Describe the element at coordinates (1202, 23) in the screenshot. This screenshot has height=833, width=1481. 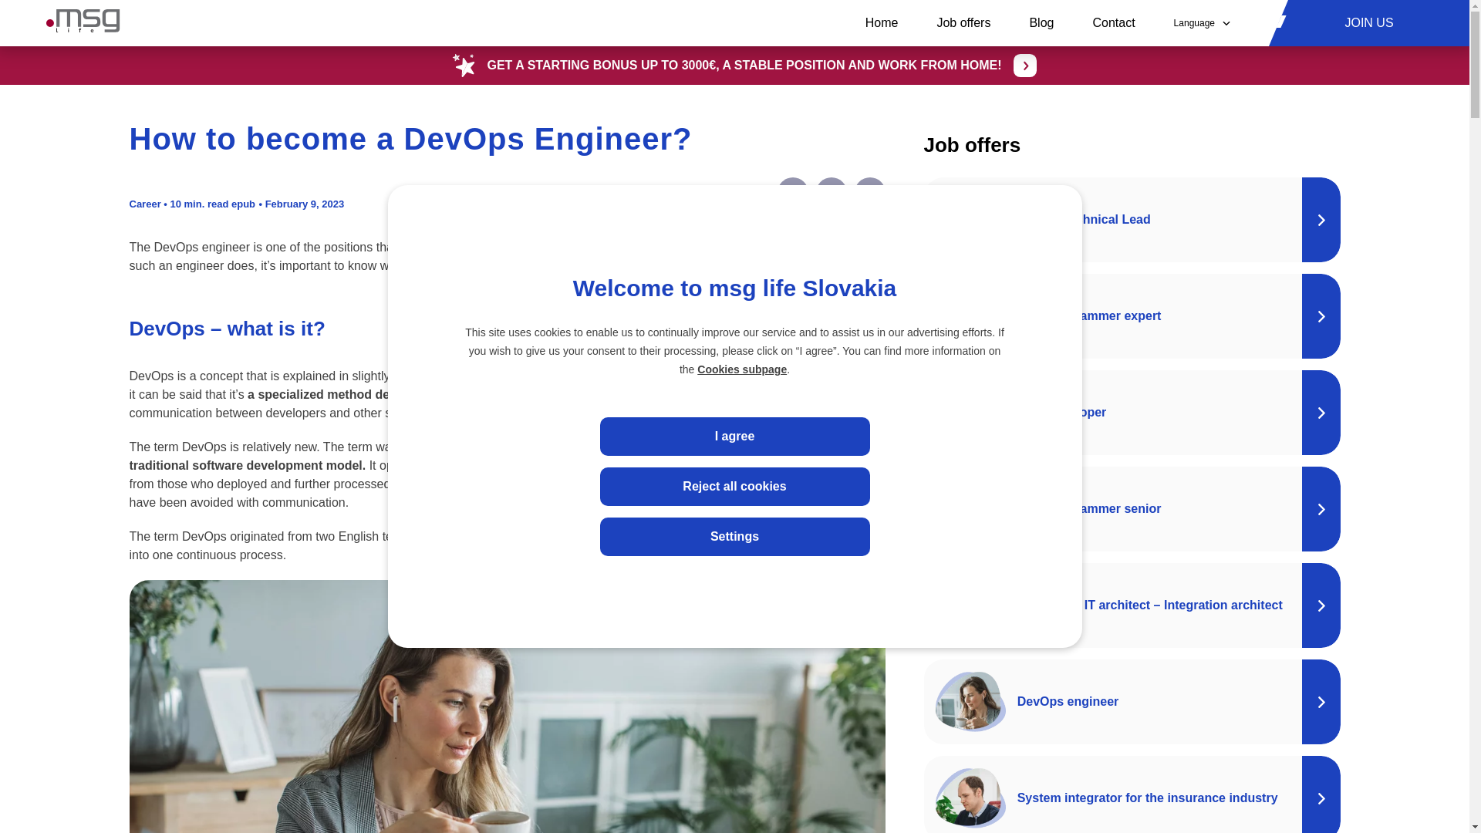
I see `Language` at that location.